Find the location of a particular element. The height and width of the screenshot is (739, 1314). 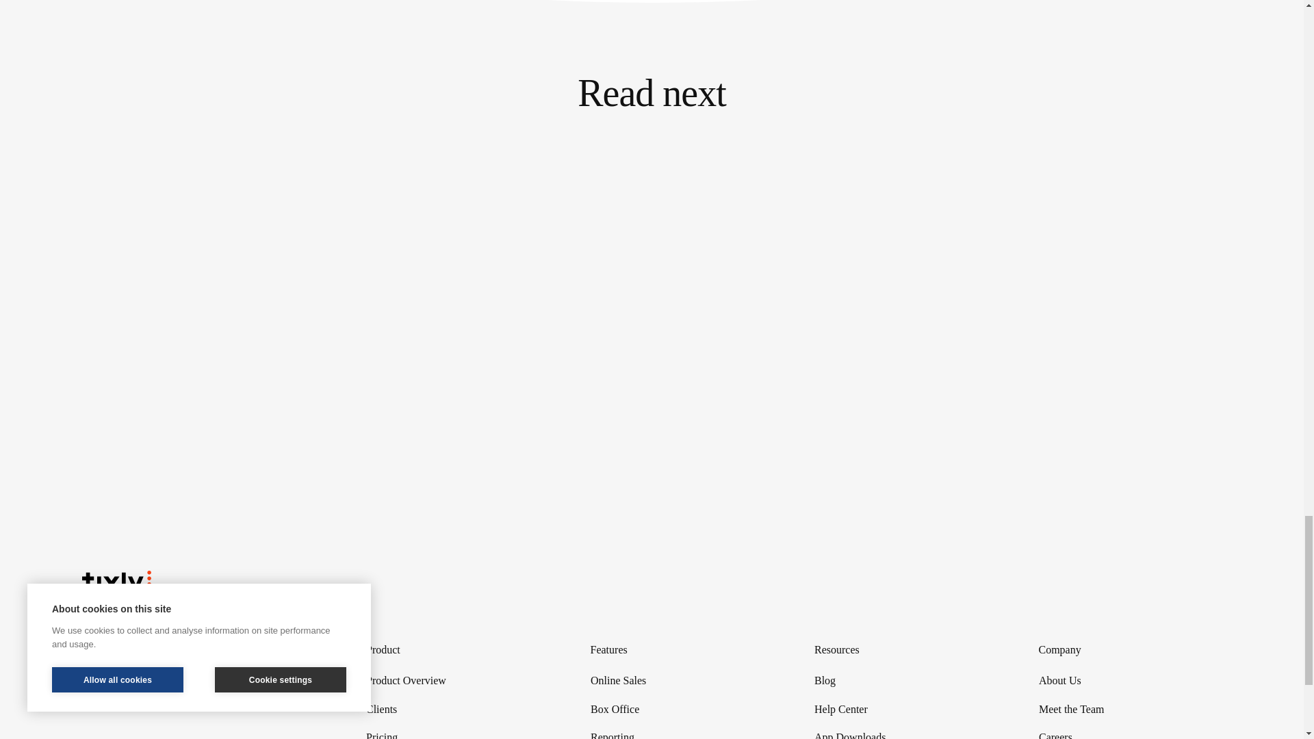

About Us is located at coordinates (1131, 681).